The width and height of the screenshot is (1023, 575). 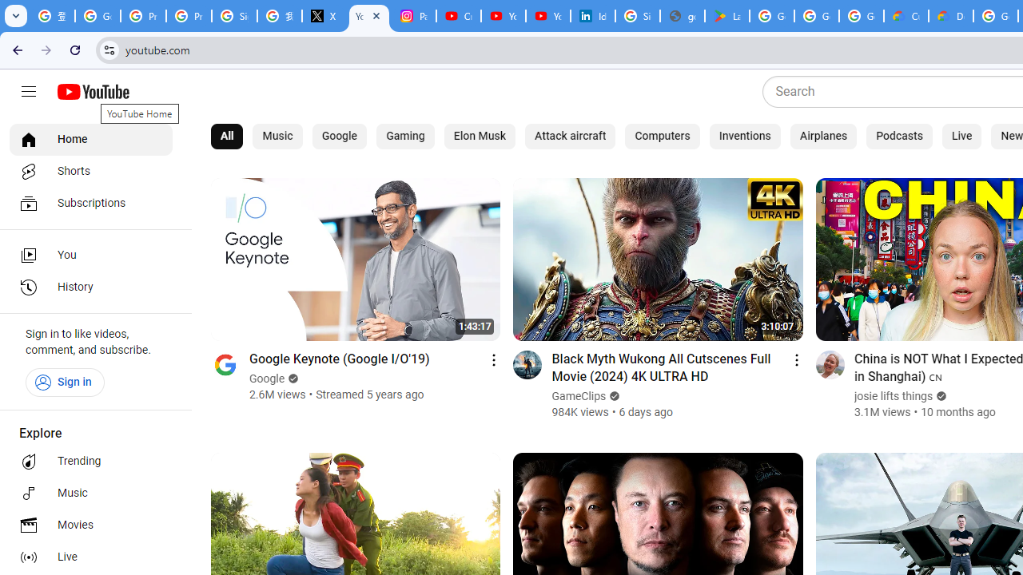 What do you see at coordinates (900, 136) in the screenshot?
I see `Podcasts` at bounding box center [900, 136].